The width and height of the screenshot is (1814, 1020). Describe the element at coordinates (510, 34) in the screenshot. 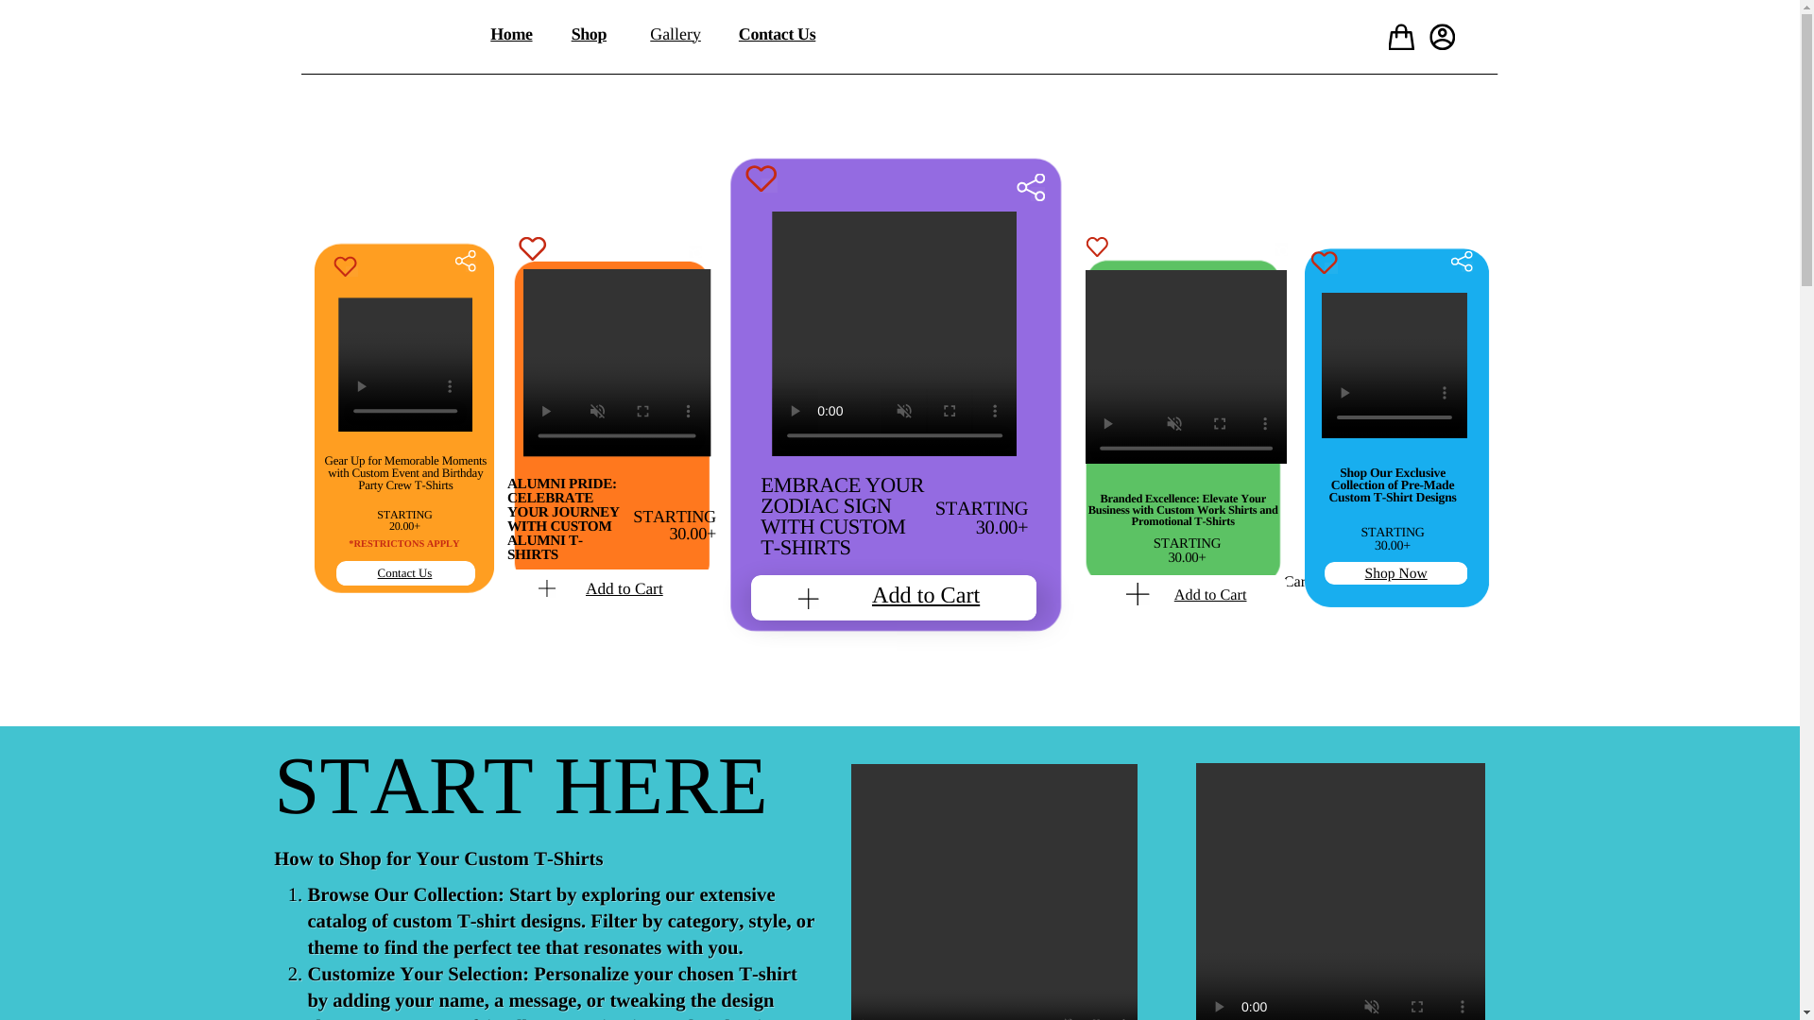

I see `Home` at that location.